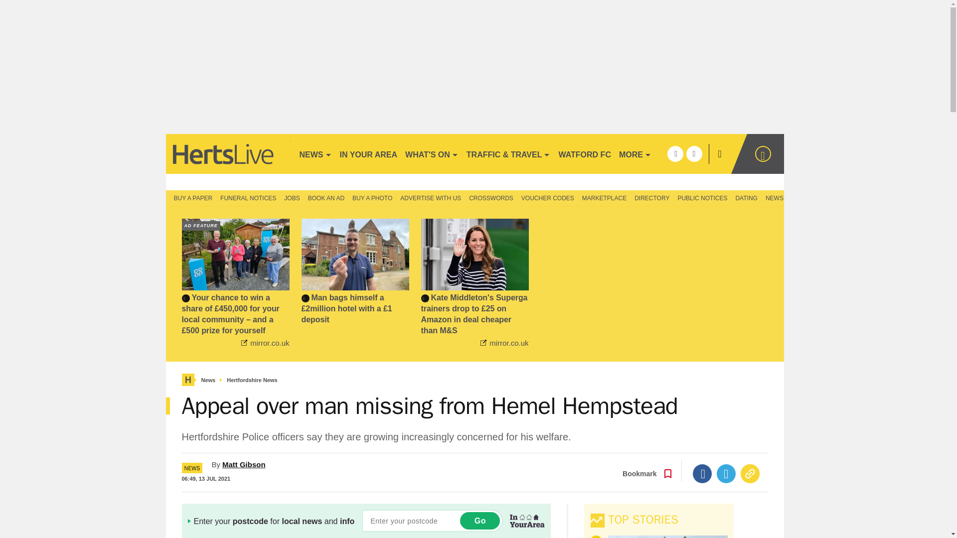  What do you see at coordinates (432, 153) in the screenshot?
I see `WHAT'S ON` at bounding box center [432, 153].